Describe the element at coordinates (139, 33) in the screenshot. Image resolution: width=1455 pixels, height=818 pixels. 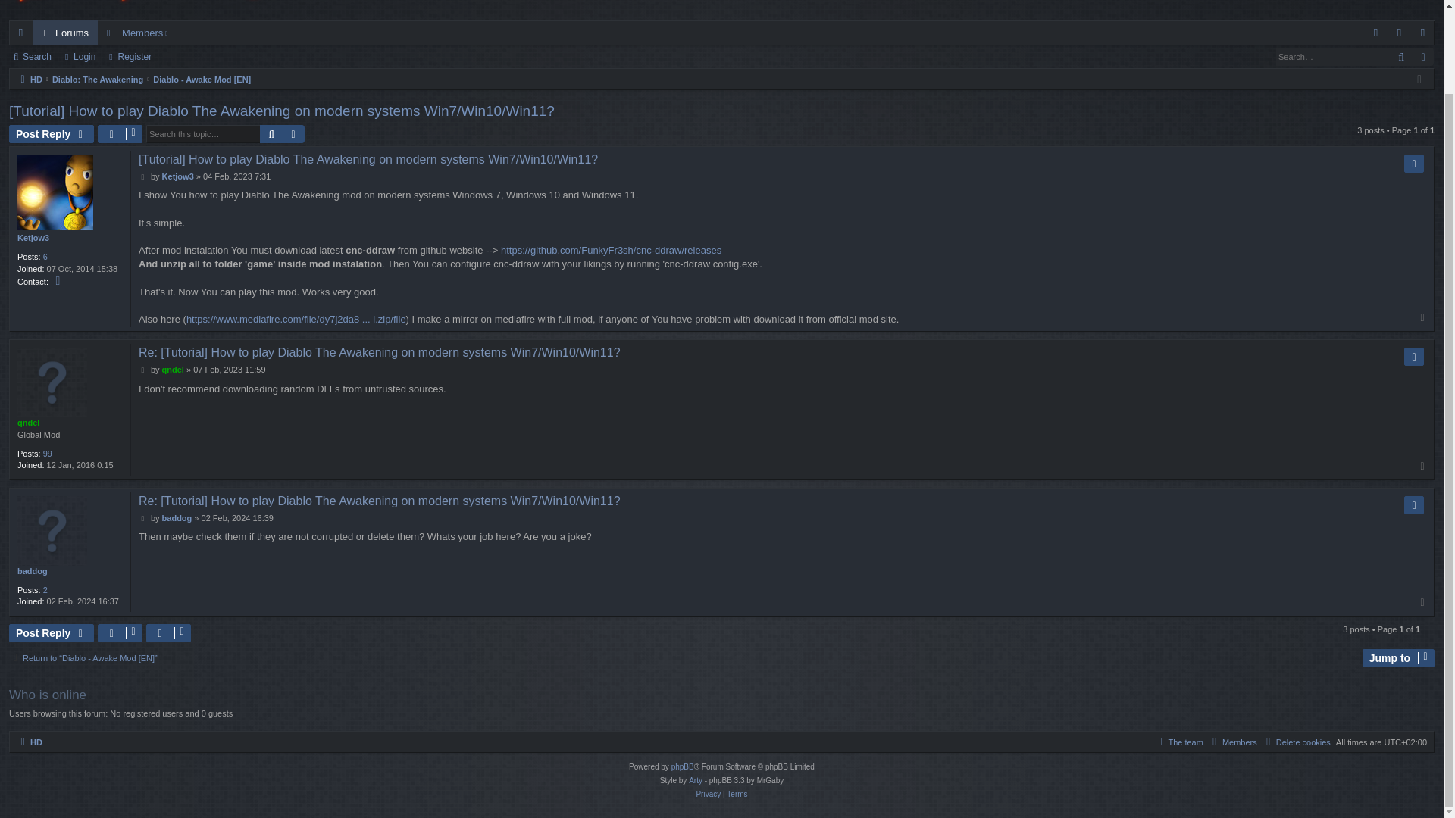
I see `Members` at that location.